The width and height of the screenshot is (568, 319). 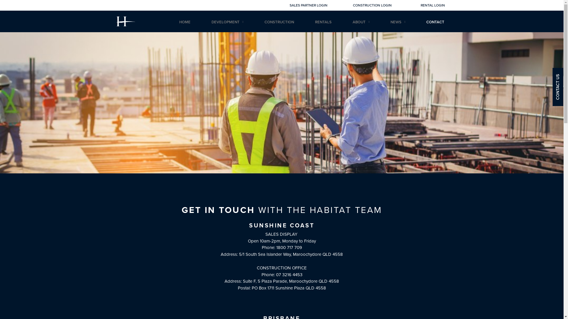 What do you see at coordinates (435, 22) in the screenshot?
I see `CONTACT` at bounding box center [435, 22].